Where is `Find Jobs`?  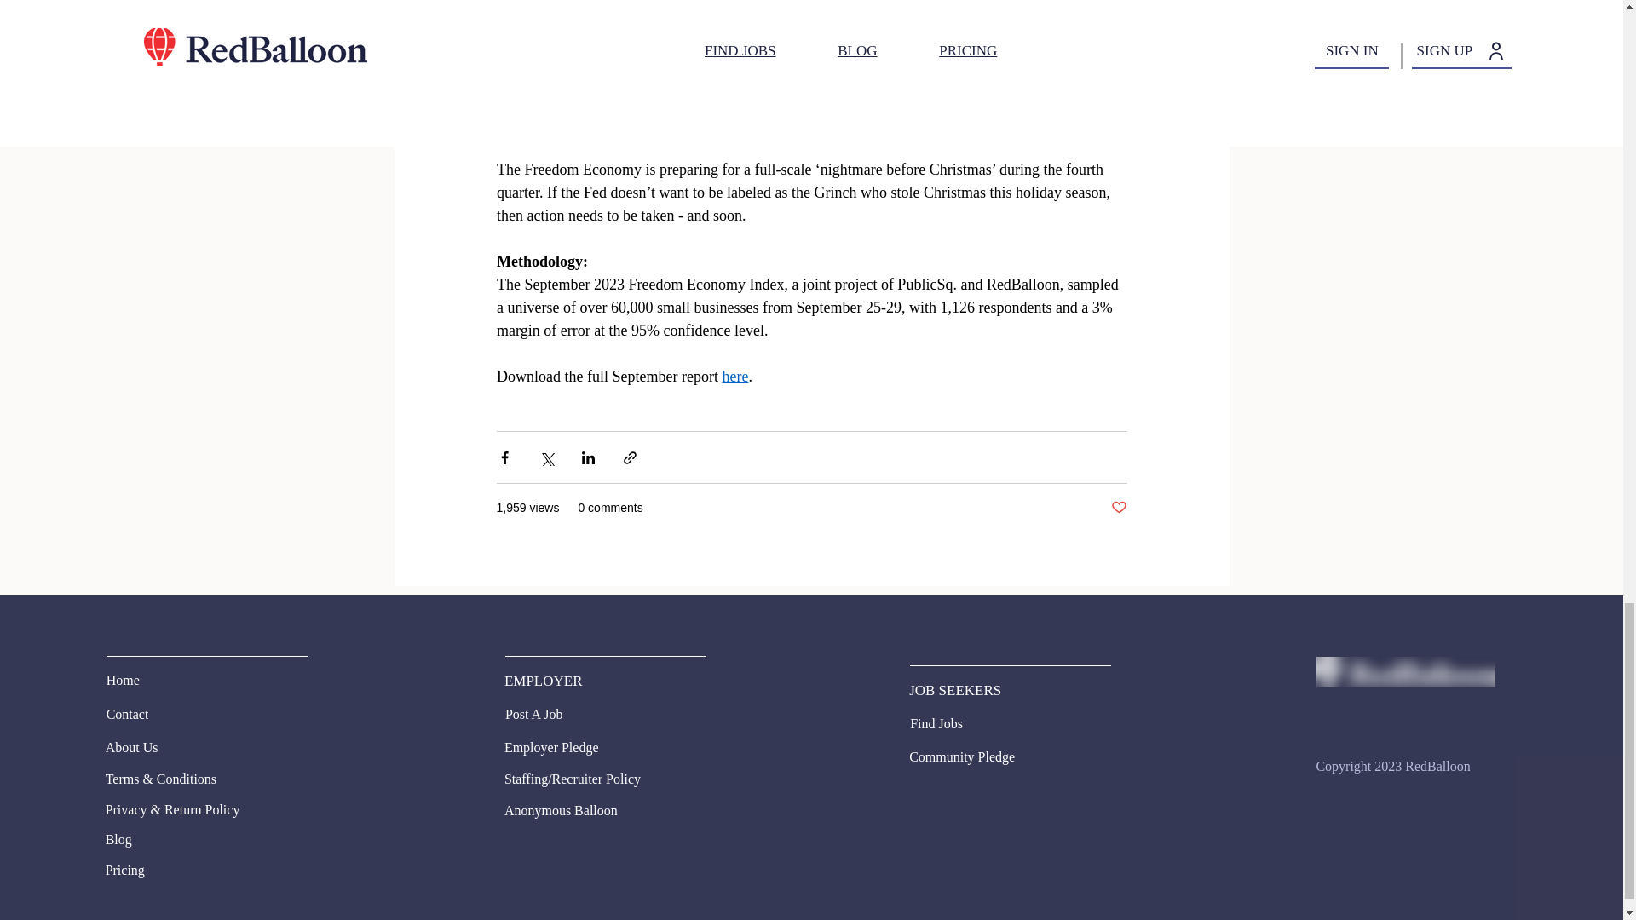 Find Jobs is located at coordinates (953, 724).